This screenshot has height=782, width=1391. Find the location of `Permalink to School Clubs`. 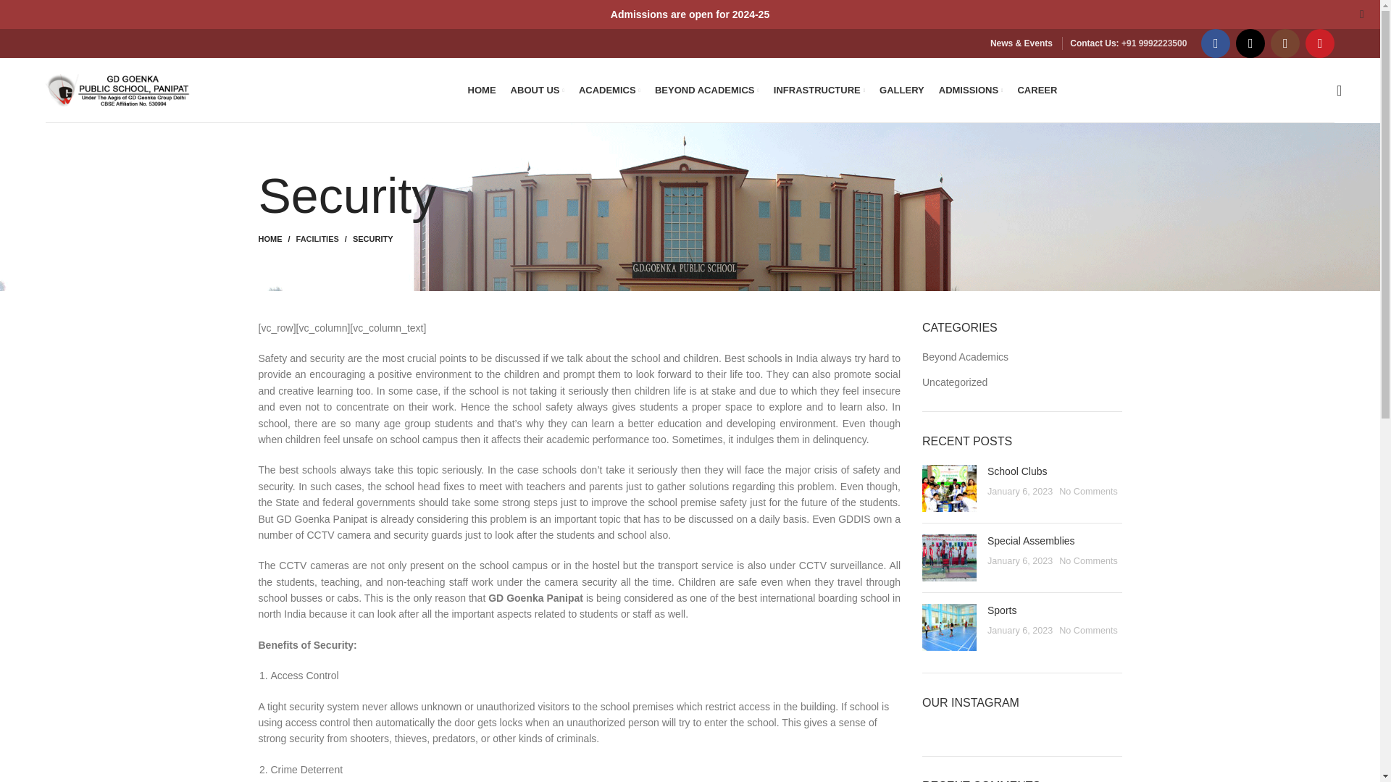

Permalink to School Clubs is located at coordinates (1017, 471).